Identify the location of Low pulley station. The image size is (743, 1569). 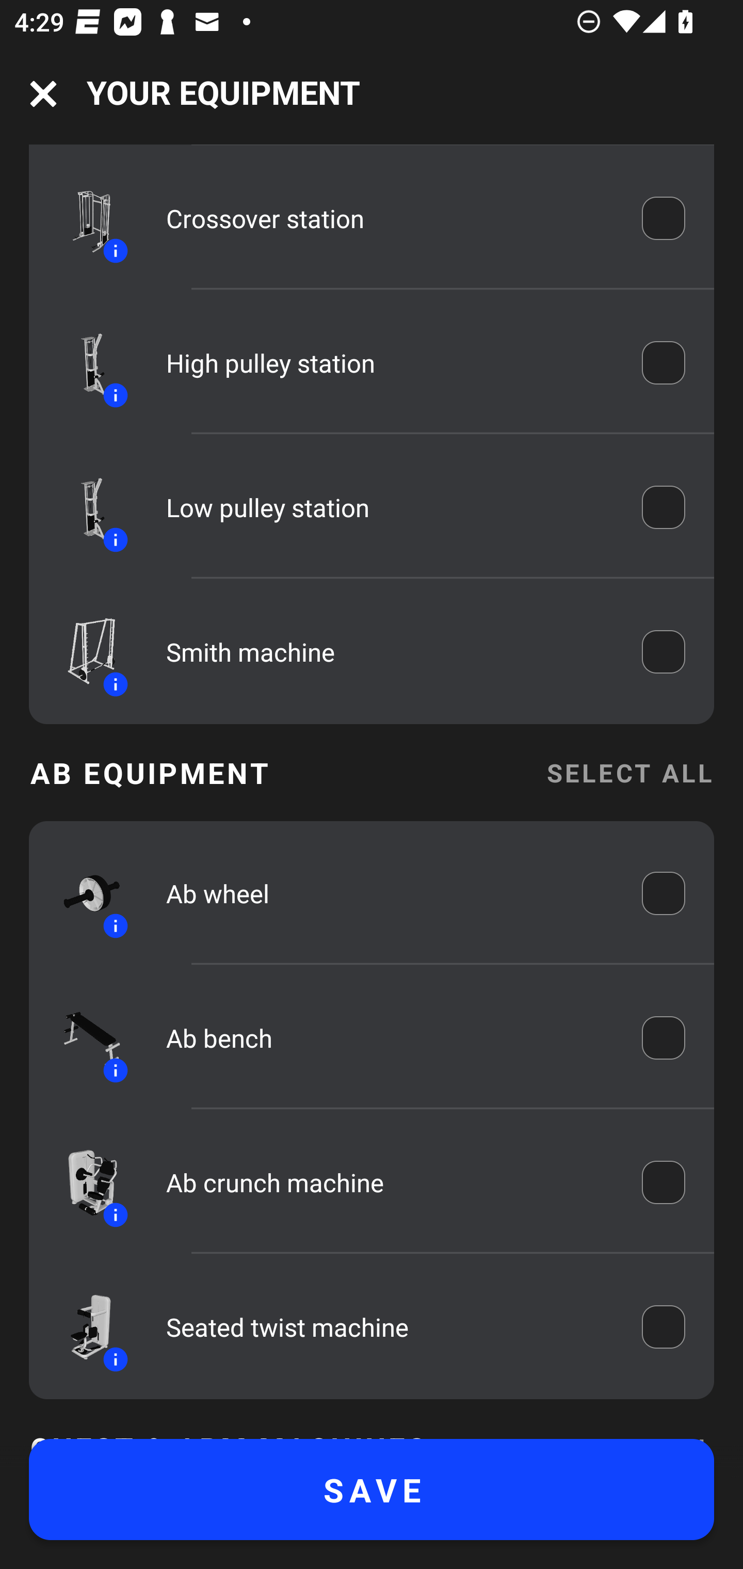
(390, 507).